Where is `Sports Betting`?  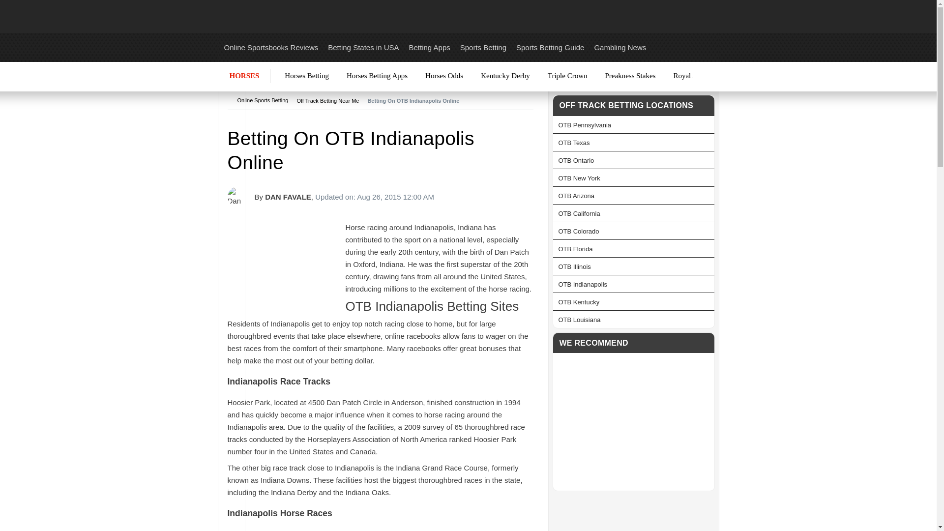
Sports Betting is located at coordinates (483, 47).